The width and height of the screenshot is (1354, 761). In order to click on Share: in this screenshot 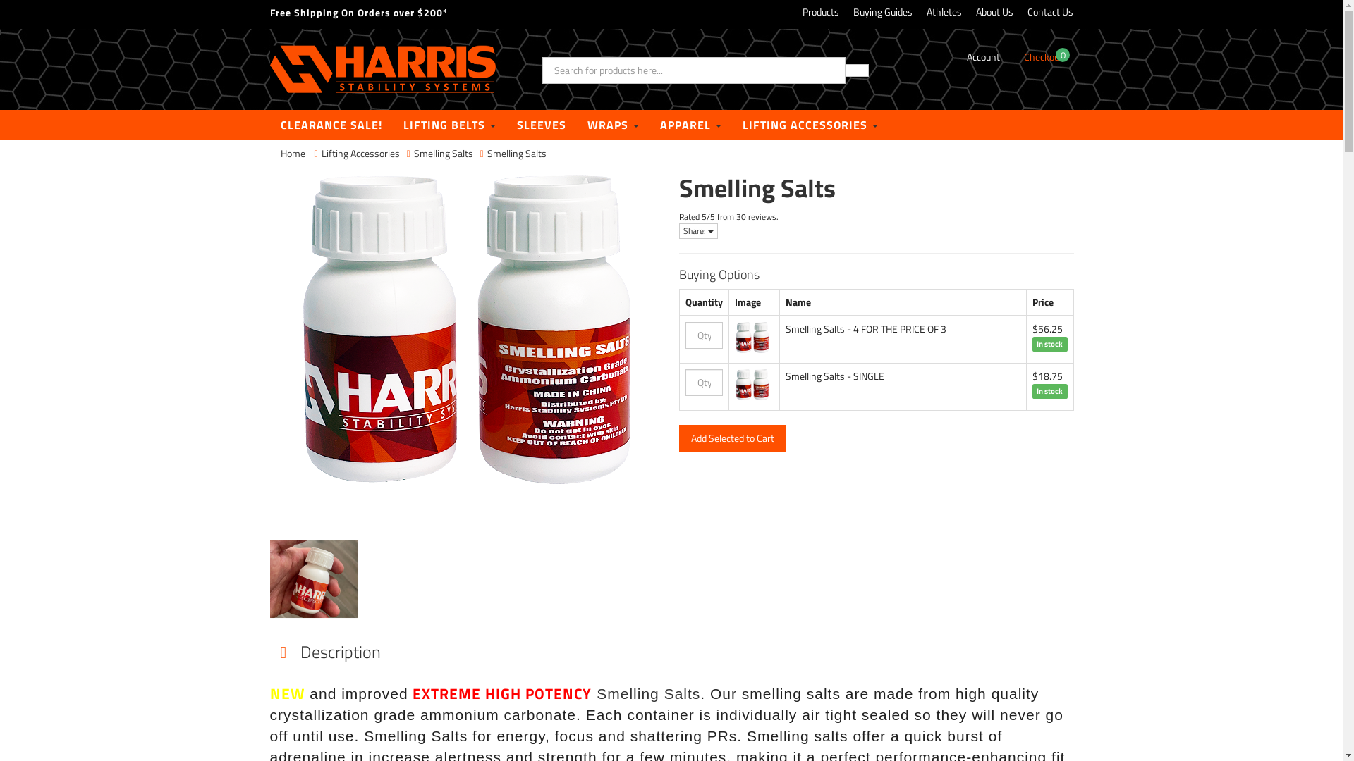, I will do `click(698, 231)`.